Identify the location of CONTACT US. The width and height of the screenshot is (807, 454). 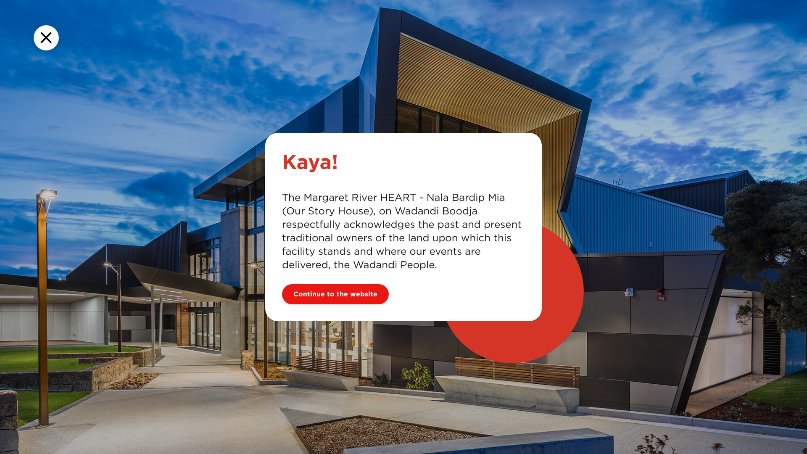
(502, 35).